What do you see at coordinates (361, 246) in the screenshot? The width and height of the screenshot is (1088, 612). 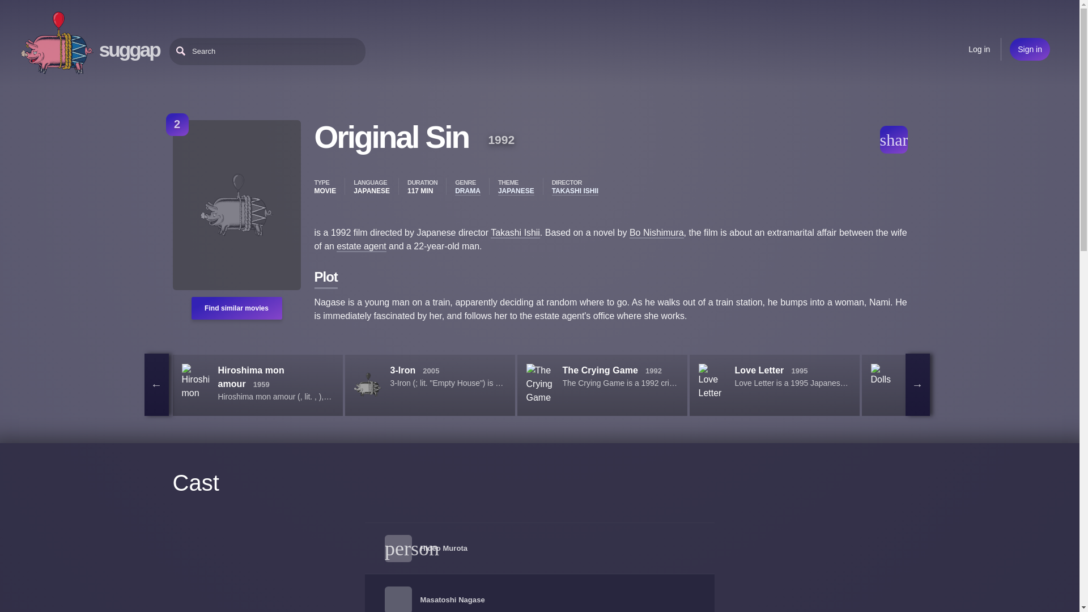 I see `estate agent` at bounding box center [361, 246].